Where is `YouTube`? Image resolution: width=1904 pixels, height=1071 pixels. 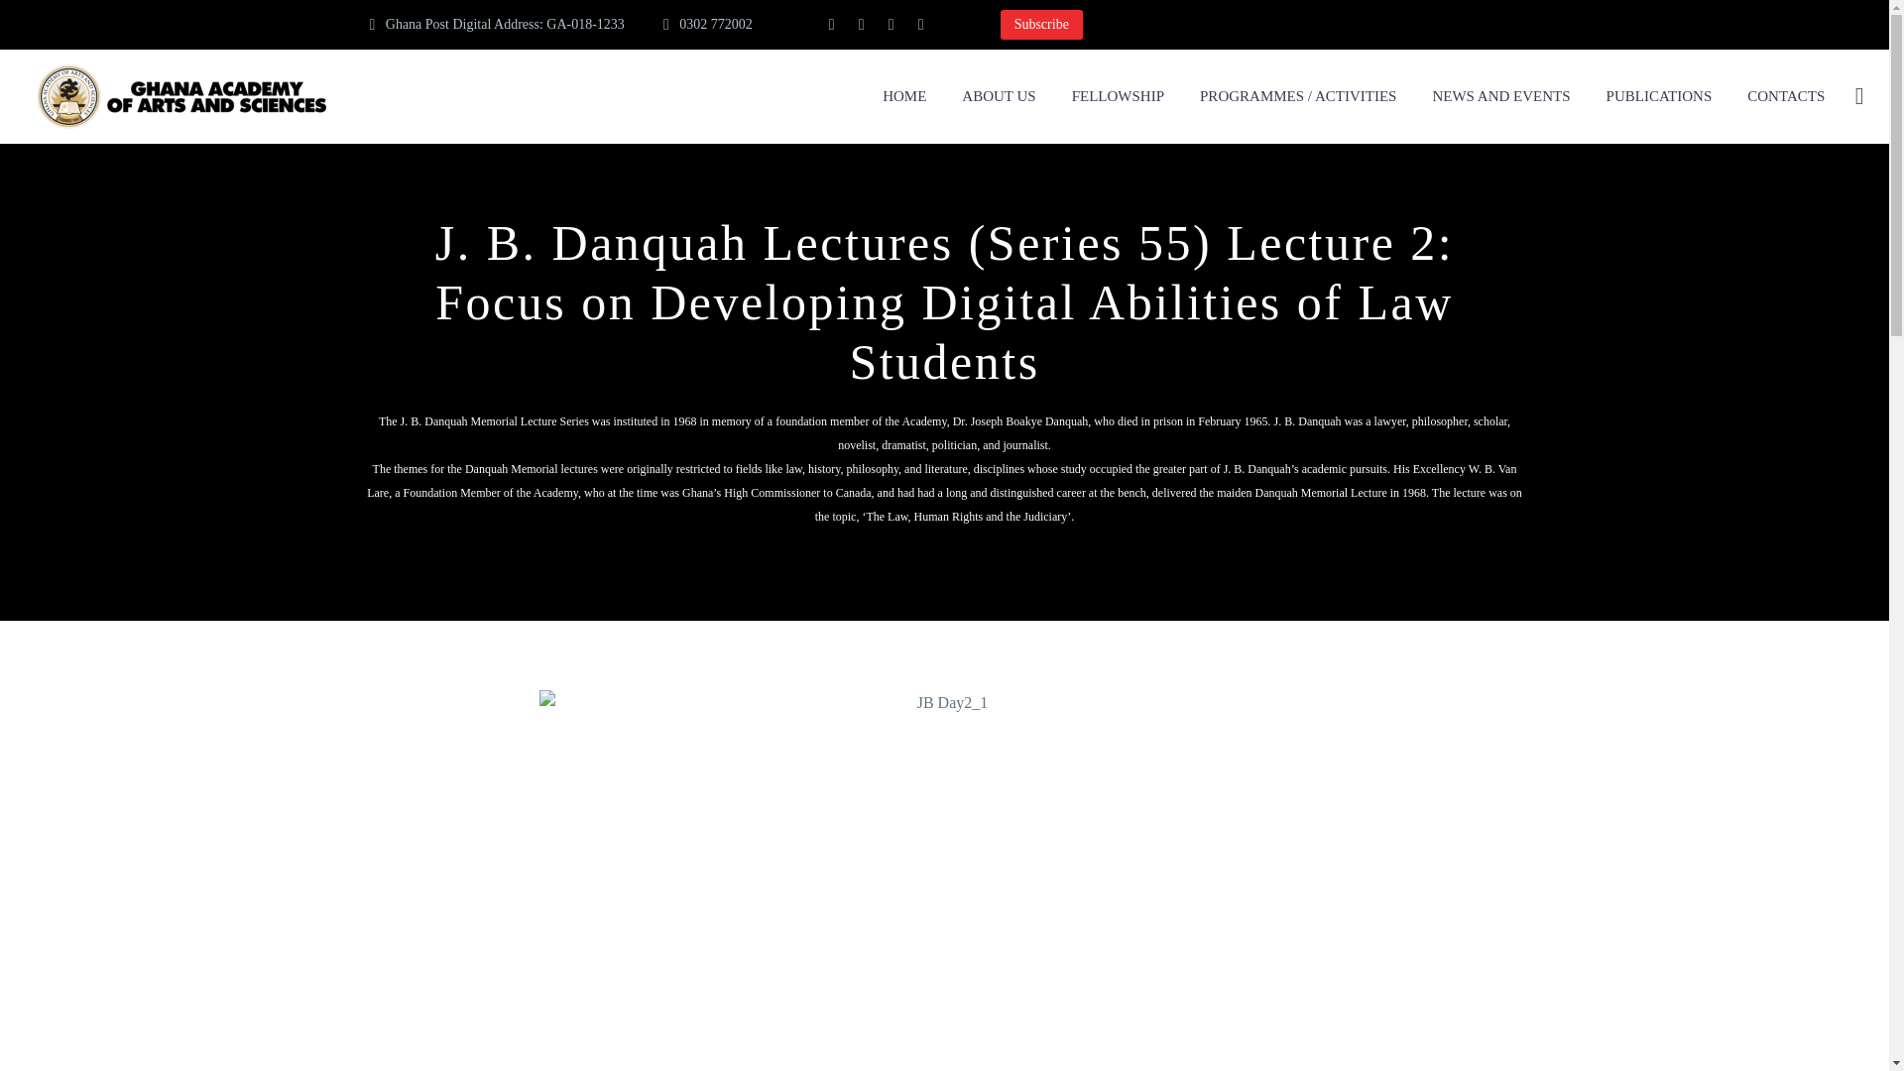 YouTube is located at coordinates (891, 25).